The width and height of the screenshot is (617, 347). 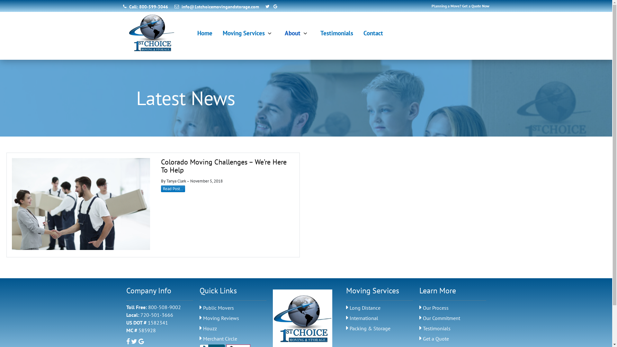 I want to click on Get a Quote, so click(x=452, y=339).